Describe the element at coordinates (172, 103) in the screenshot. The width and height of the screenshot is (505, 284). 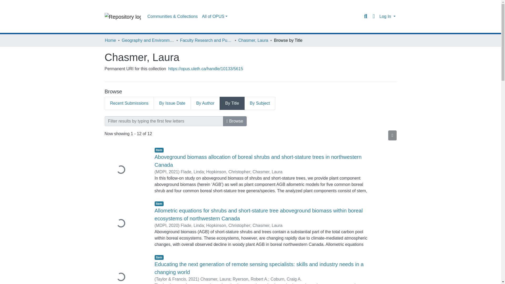
I see `By Issue Date` at that location.